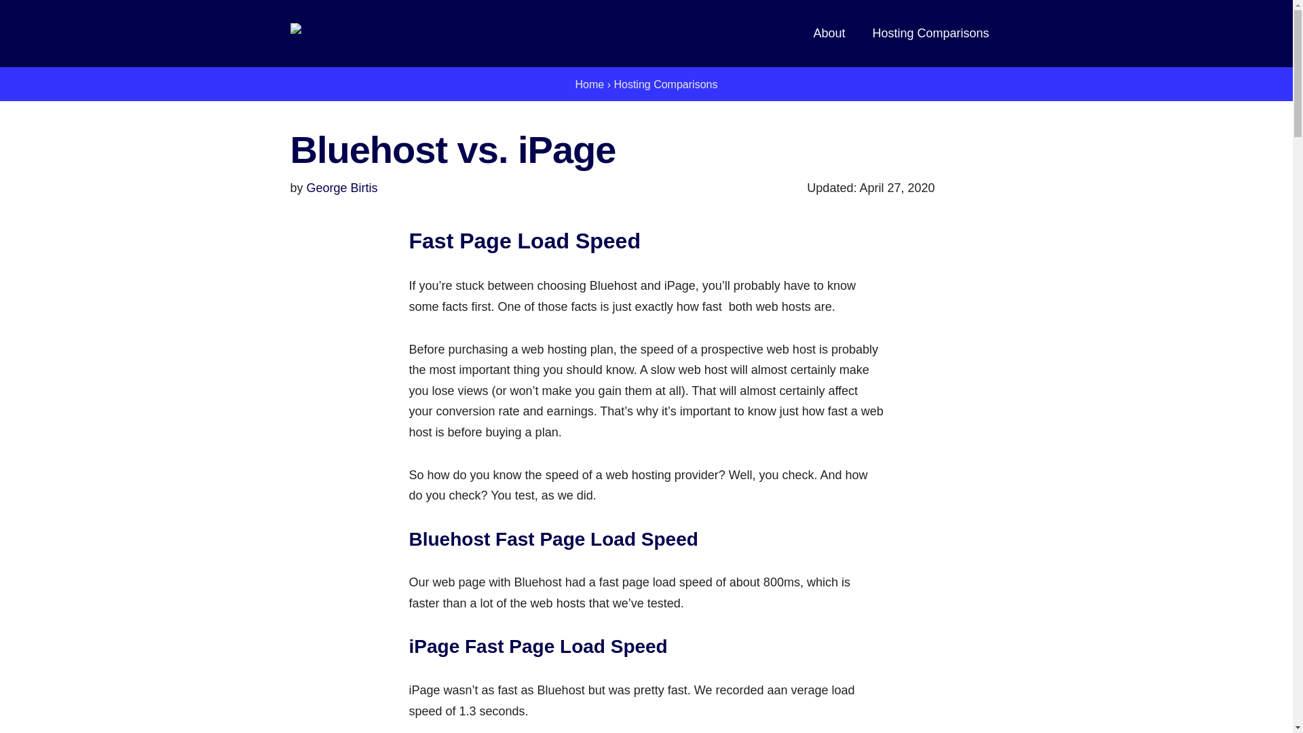  What do you see at coordinates (342, 187) in the screenshot?
I see `George Birtis` at bounding box center [342, 187].